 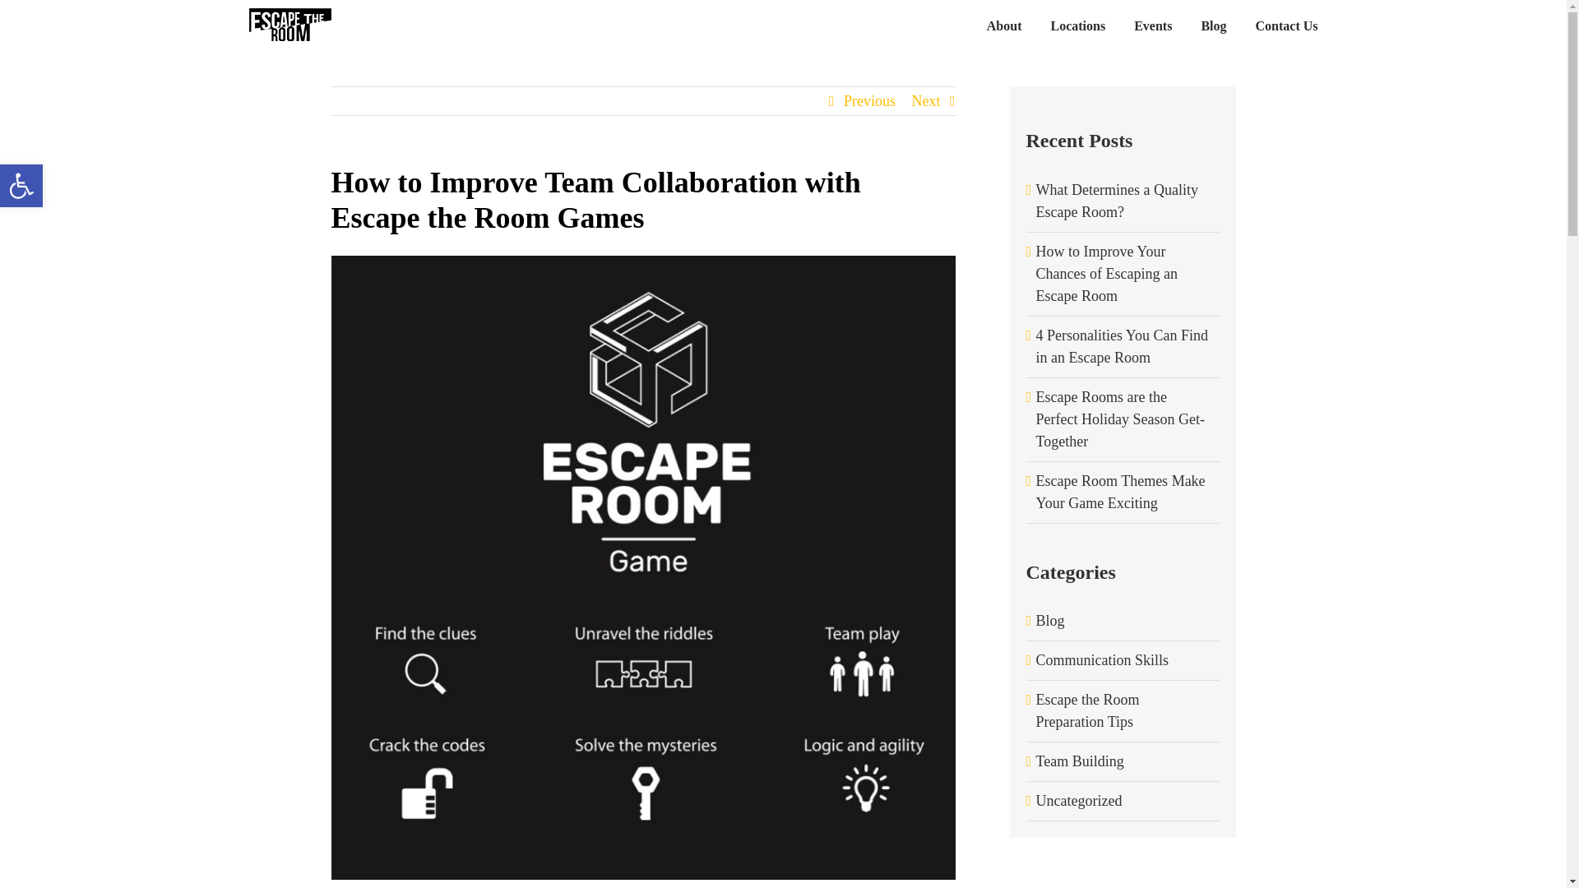 What do you see at coordinates (1077, 25) in the screenshot?
I see `Locations` at bounding box center [1077, 25].